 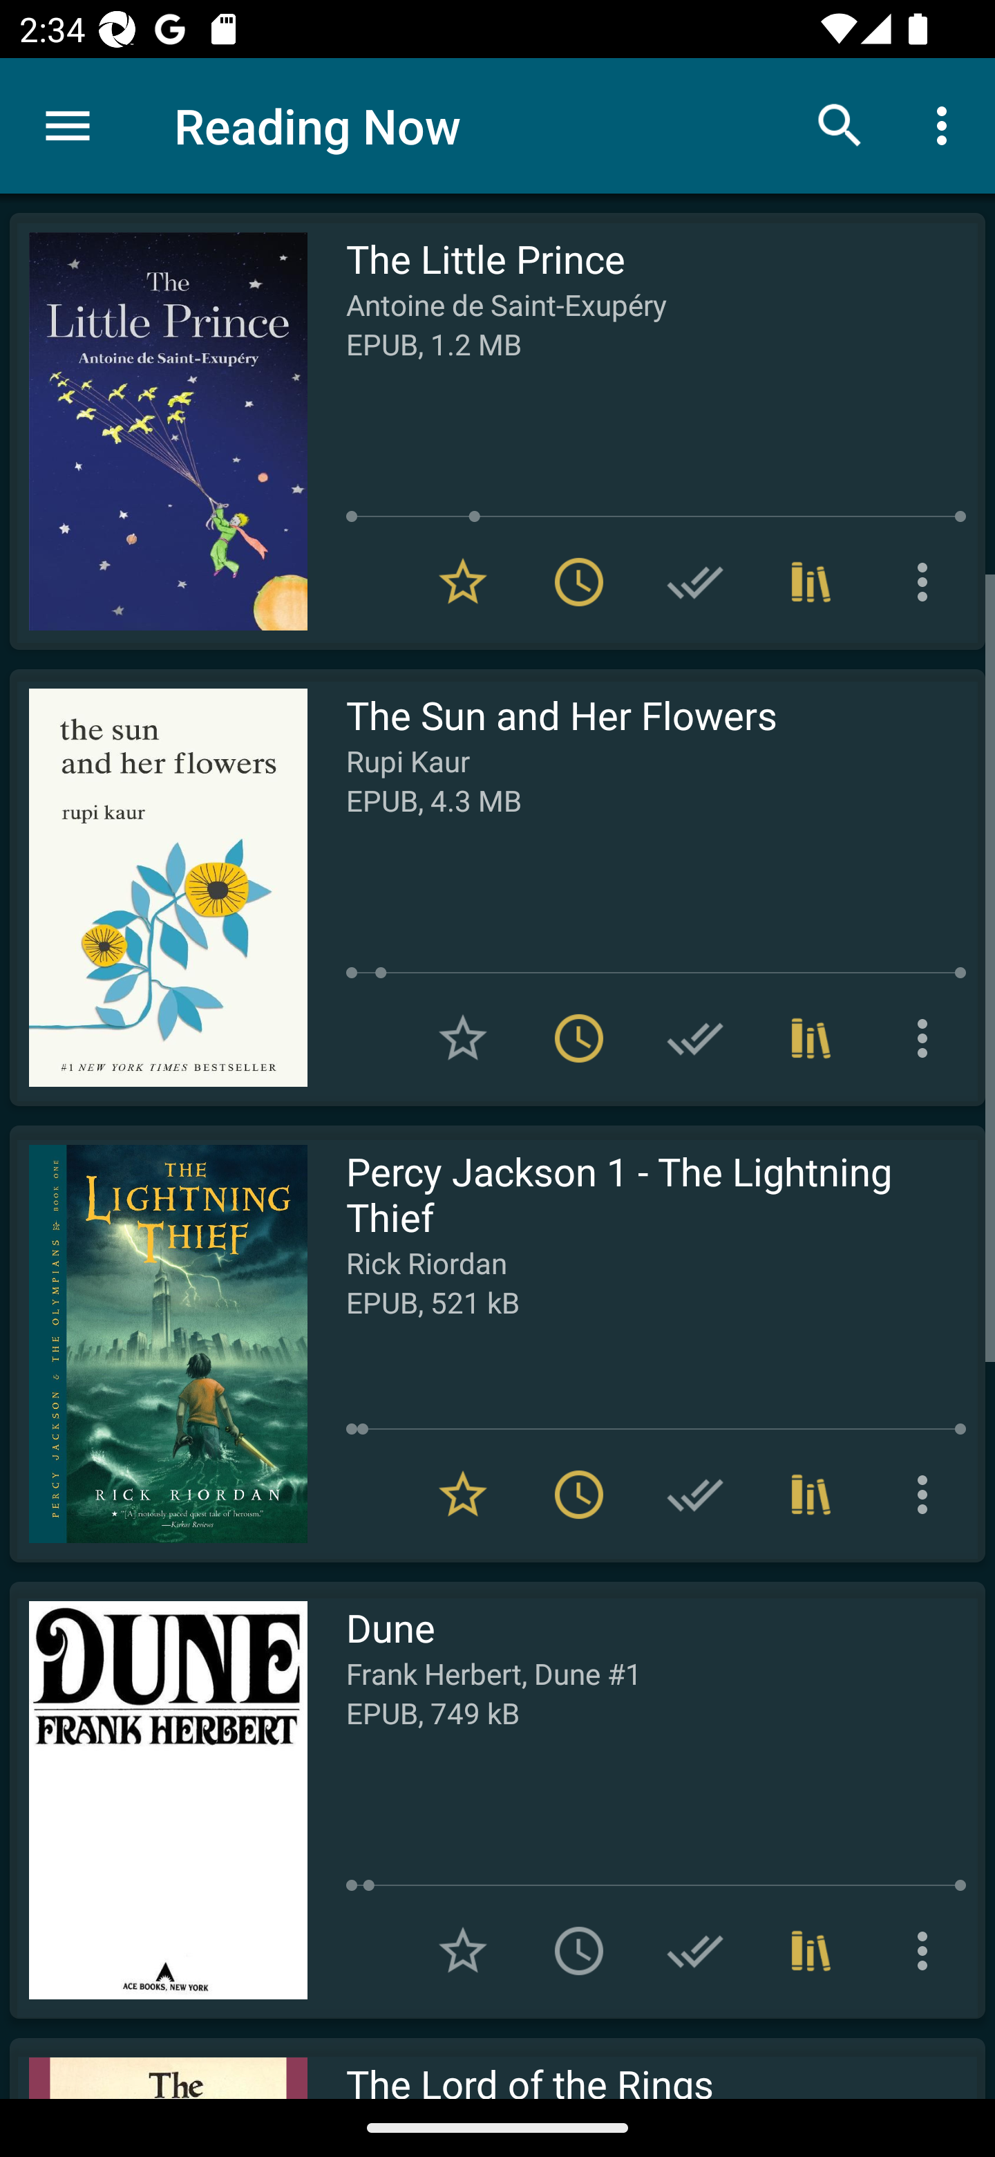 What do you see at coordinates (463, 582) in the screenshot?
I see `Remove from Favorites` at bounding box center [463, 582].